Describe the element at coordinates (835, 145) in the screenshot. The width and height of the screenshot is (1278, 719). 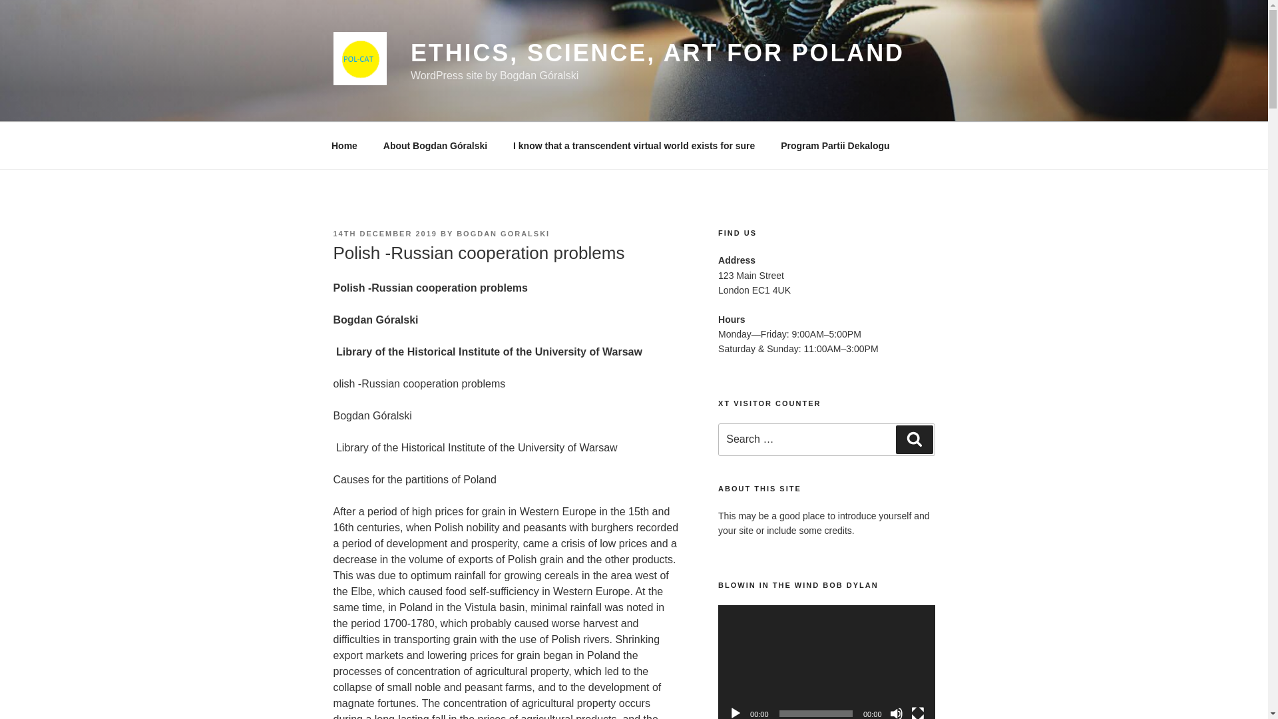
I see `Program Partii Dekalogu` at that location.